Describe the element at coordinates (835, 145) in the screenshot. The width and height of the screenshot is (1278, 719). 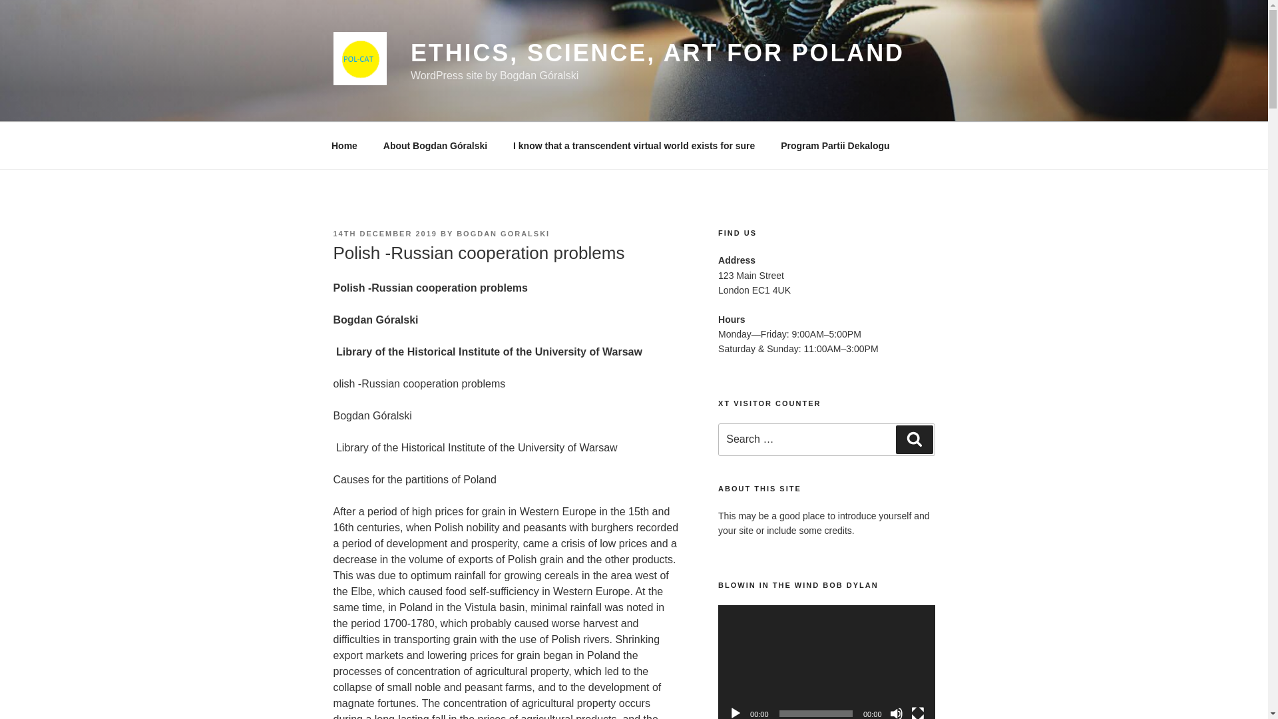
I see `Program Partii Dekalogu` at that location.